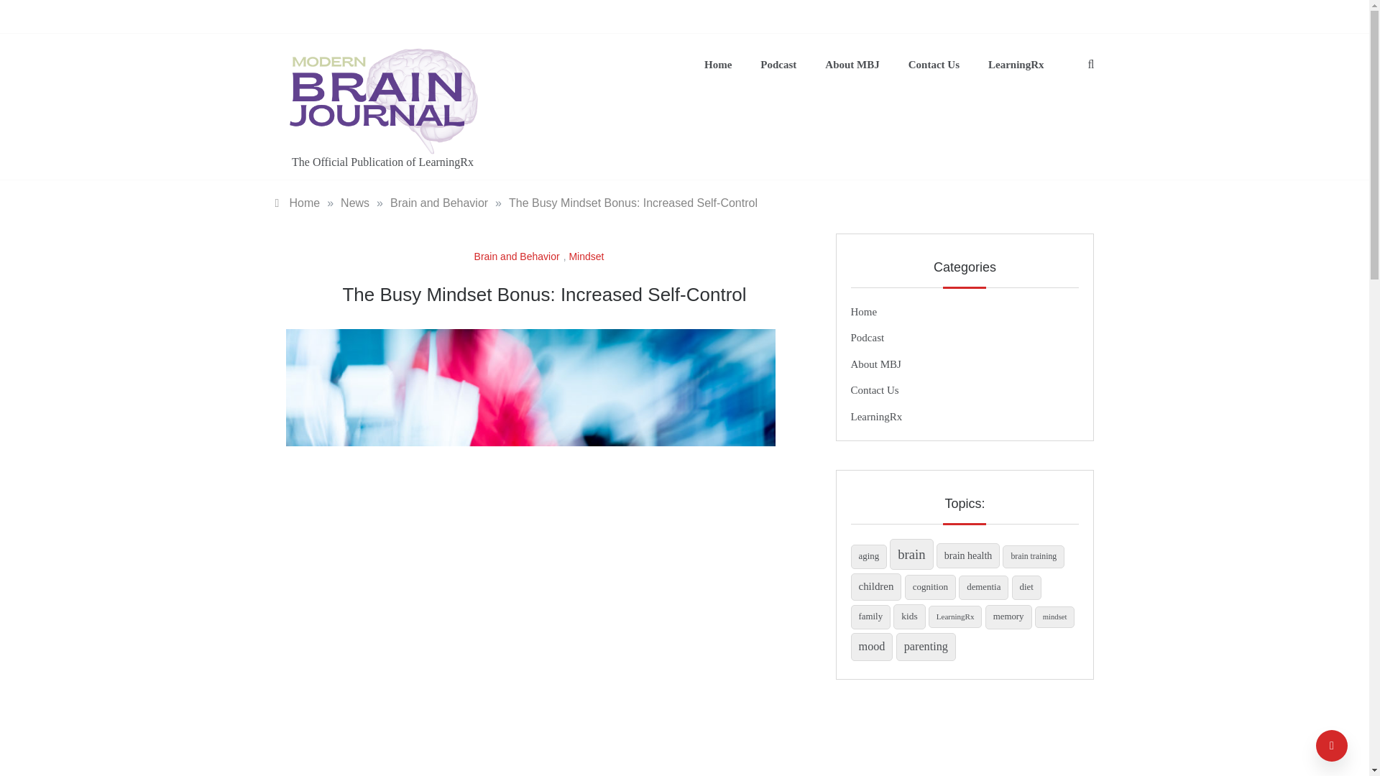 The width and height of the screenshot is (1380, 776). I want to click on Home, so click(864, 311).